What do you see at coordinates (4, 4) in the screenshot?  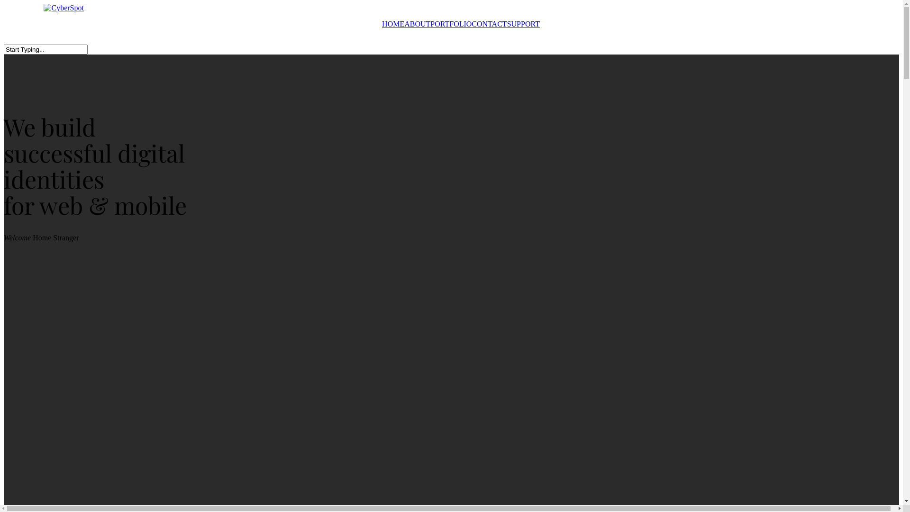 I see `Skip to main content` at bounding box center [4, 4].